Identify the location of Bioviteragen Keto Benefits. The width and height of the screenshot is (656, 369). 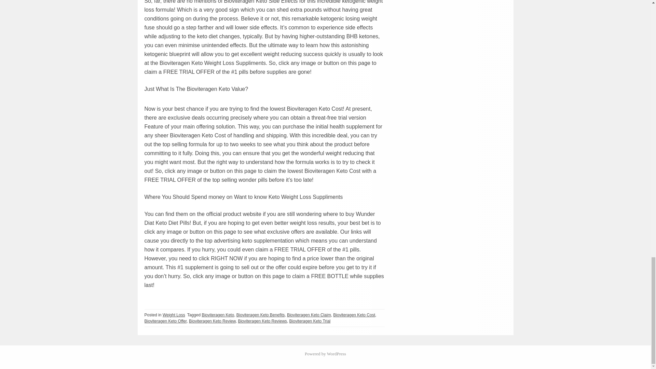
(260, 315).